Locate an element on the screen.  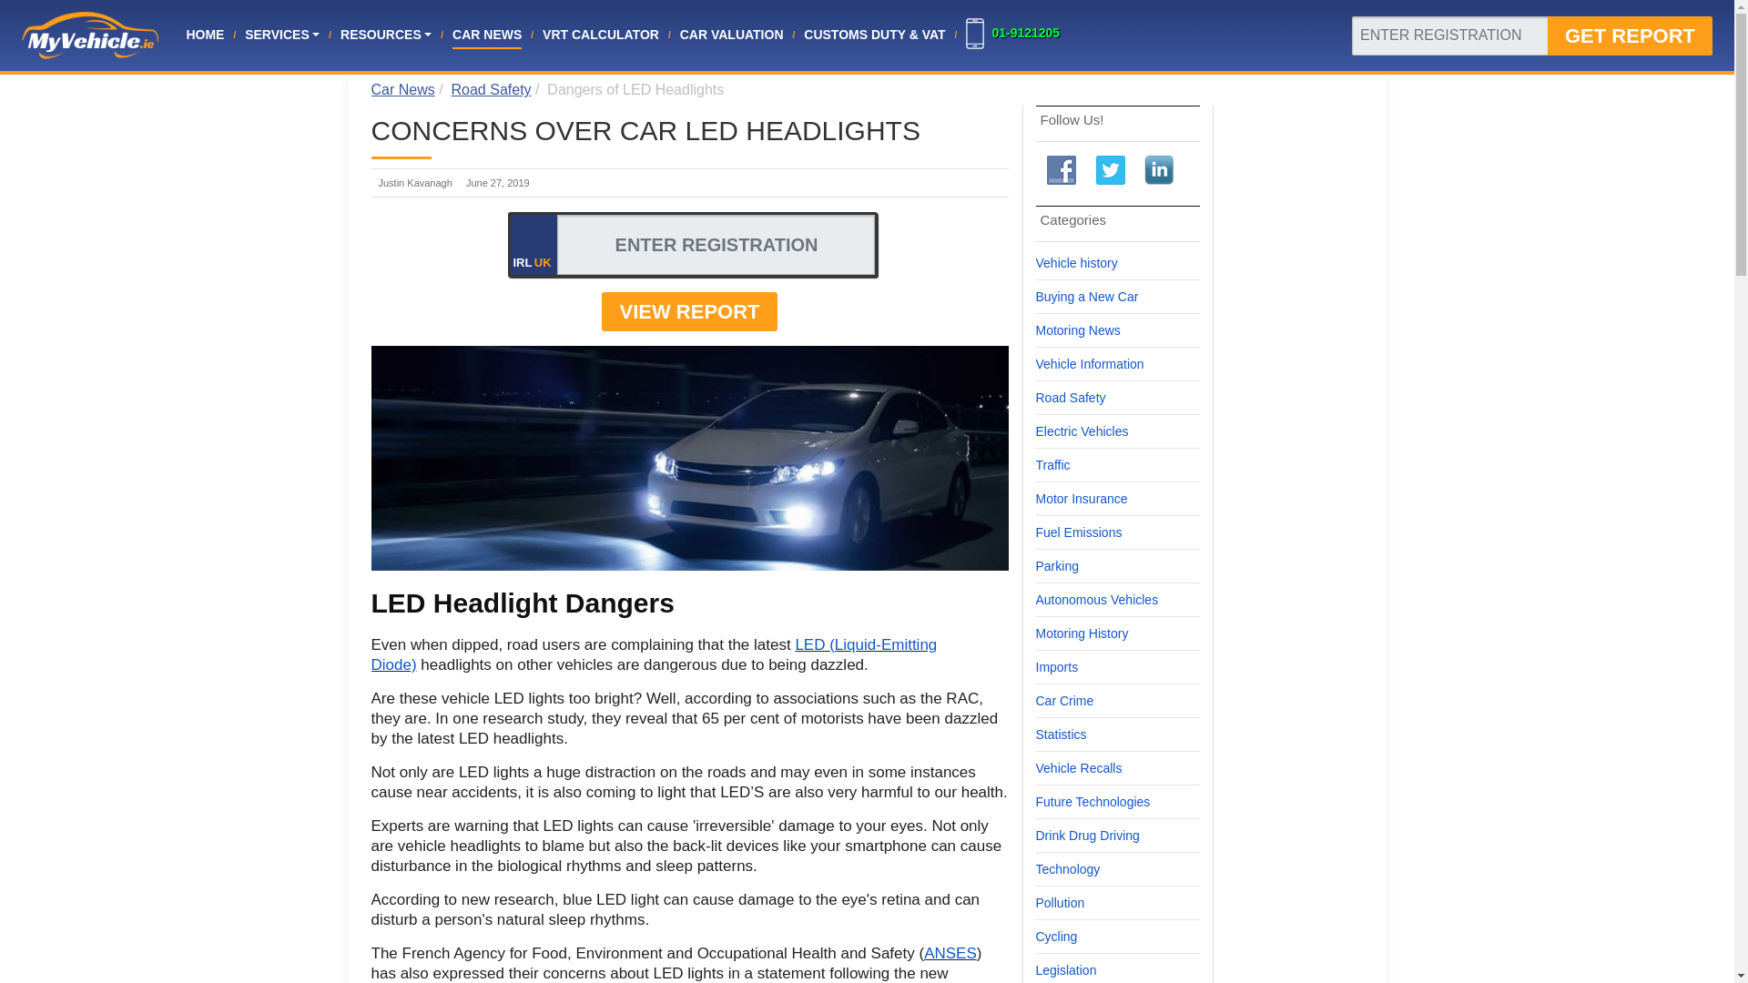
Posts by Justin Kavanagh is located at coordinates (415, 182).